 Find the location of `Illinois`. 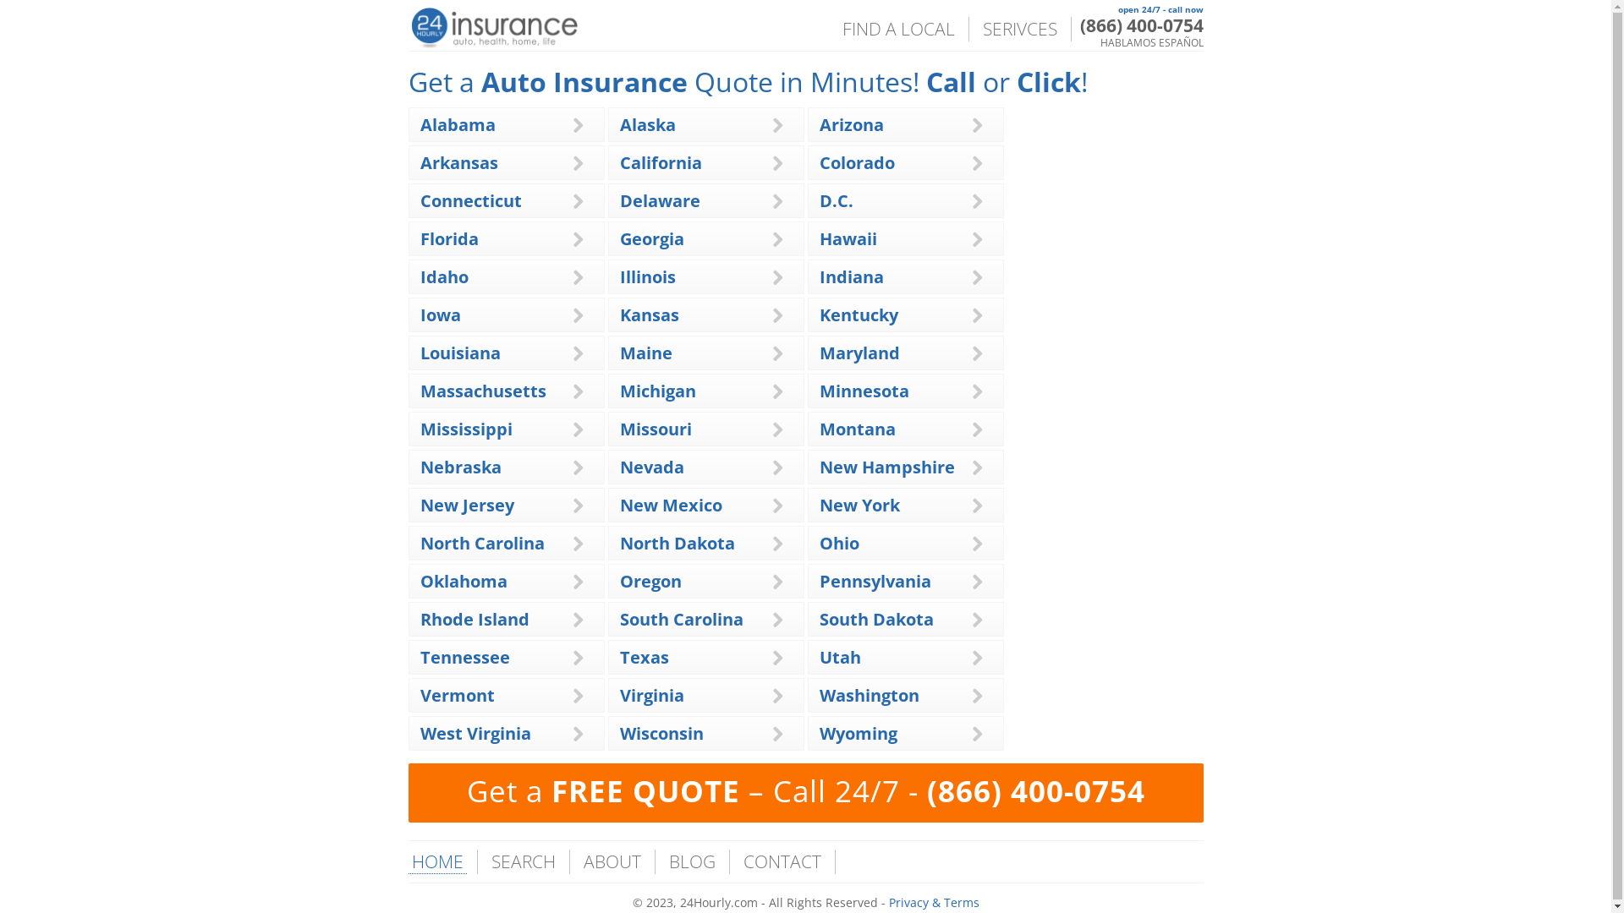

Illinois is located at coordinates (647, 277).